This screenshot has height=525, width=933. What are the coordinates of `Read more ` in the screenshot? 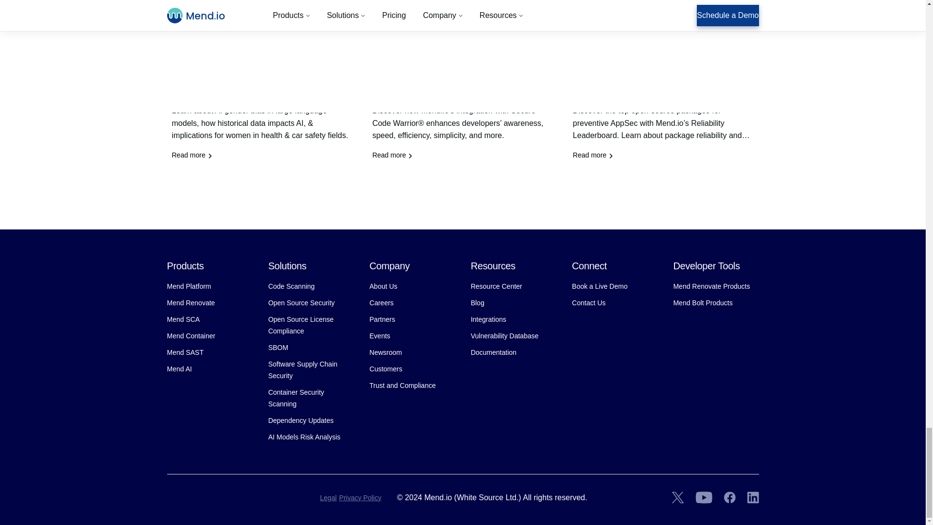 It's located at (192, 156).